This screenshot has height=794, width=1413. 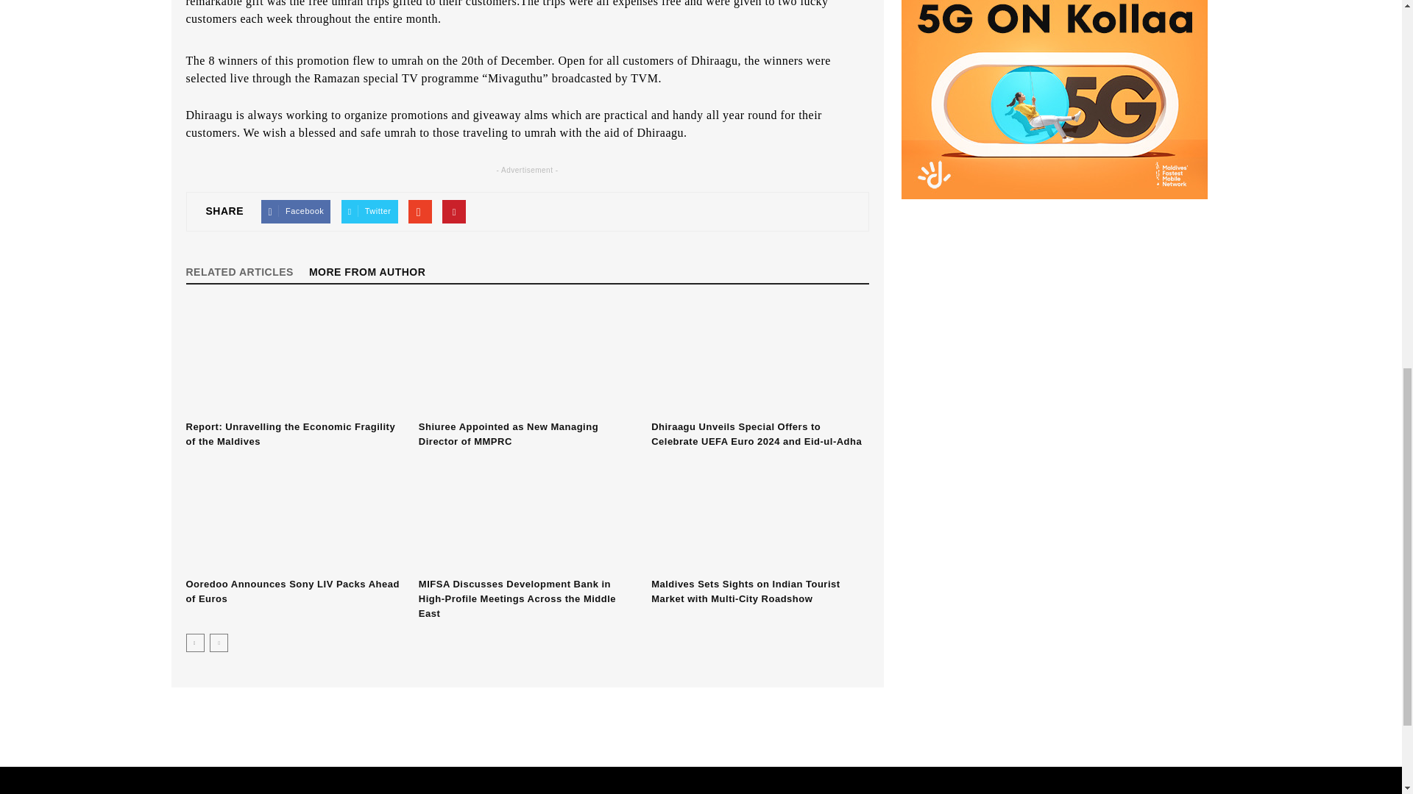 What do you see at coordinates (527, 359) in the screenshot?
I see `Shiuree Appointed as New Managing Director of MMPRC` at bounding box center [527, 359].